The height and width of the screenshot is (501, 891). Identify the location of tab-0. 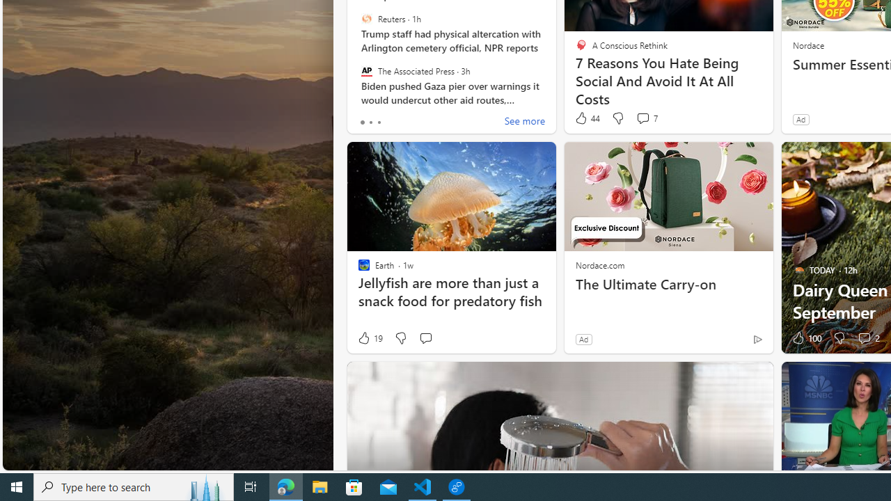
(362, 122).